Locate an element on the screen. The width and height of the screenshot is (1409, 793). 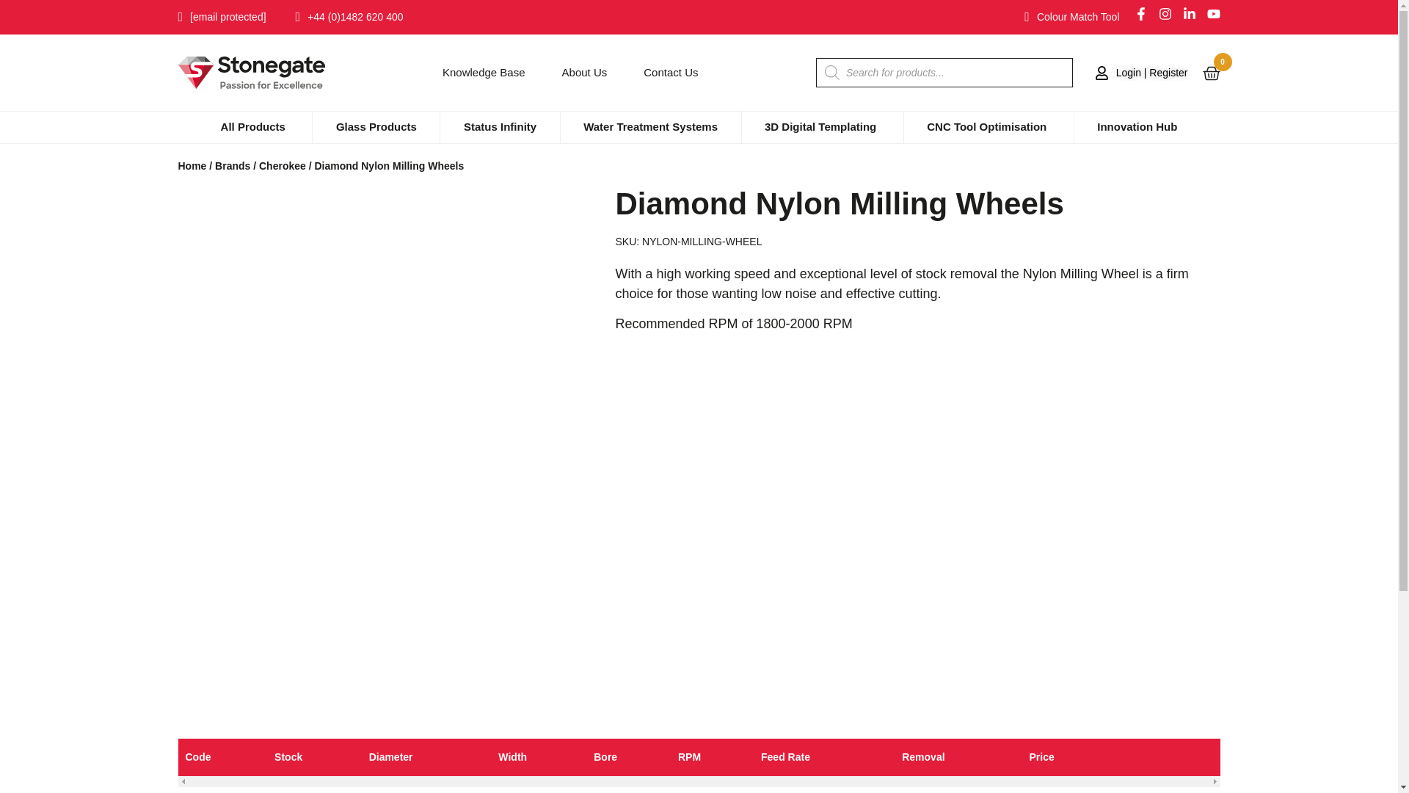
All Products is located at coordinates (253, 127).